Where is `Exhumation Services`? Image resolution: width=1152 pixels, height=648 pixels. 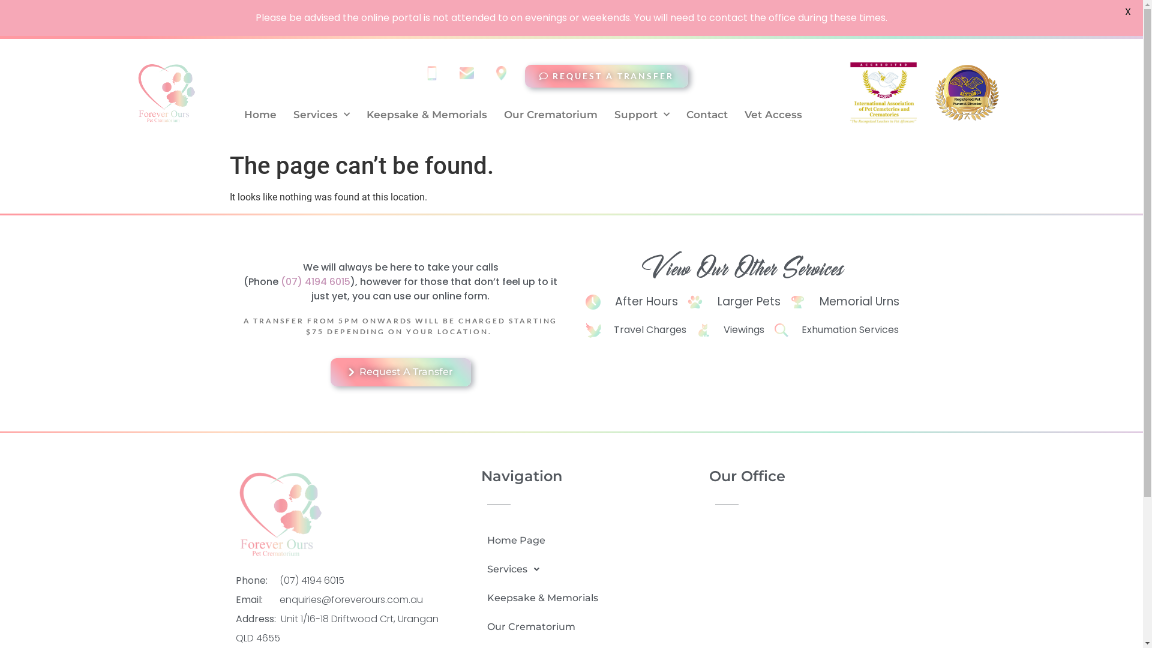 Exhumation Services is located at coordinates (836, 330).